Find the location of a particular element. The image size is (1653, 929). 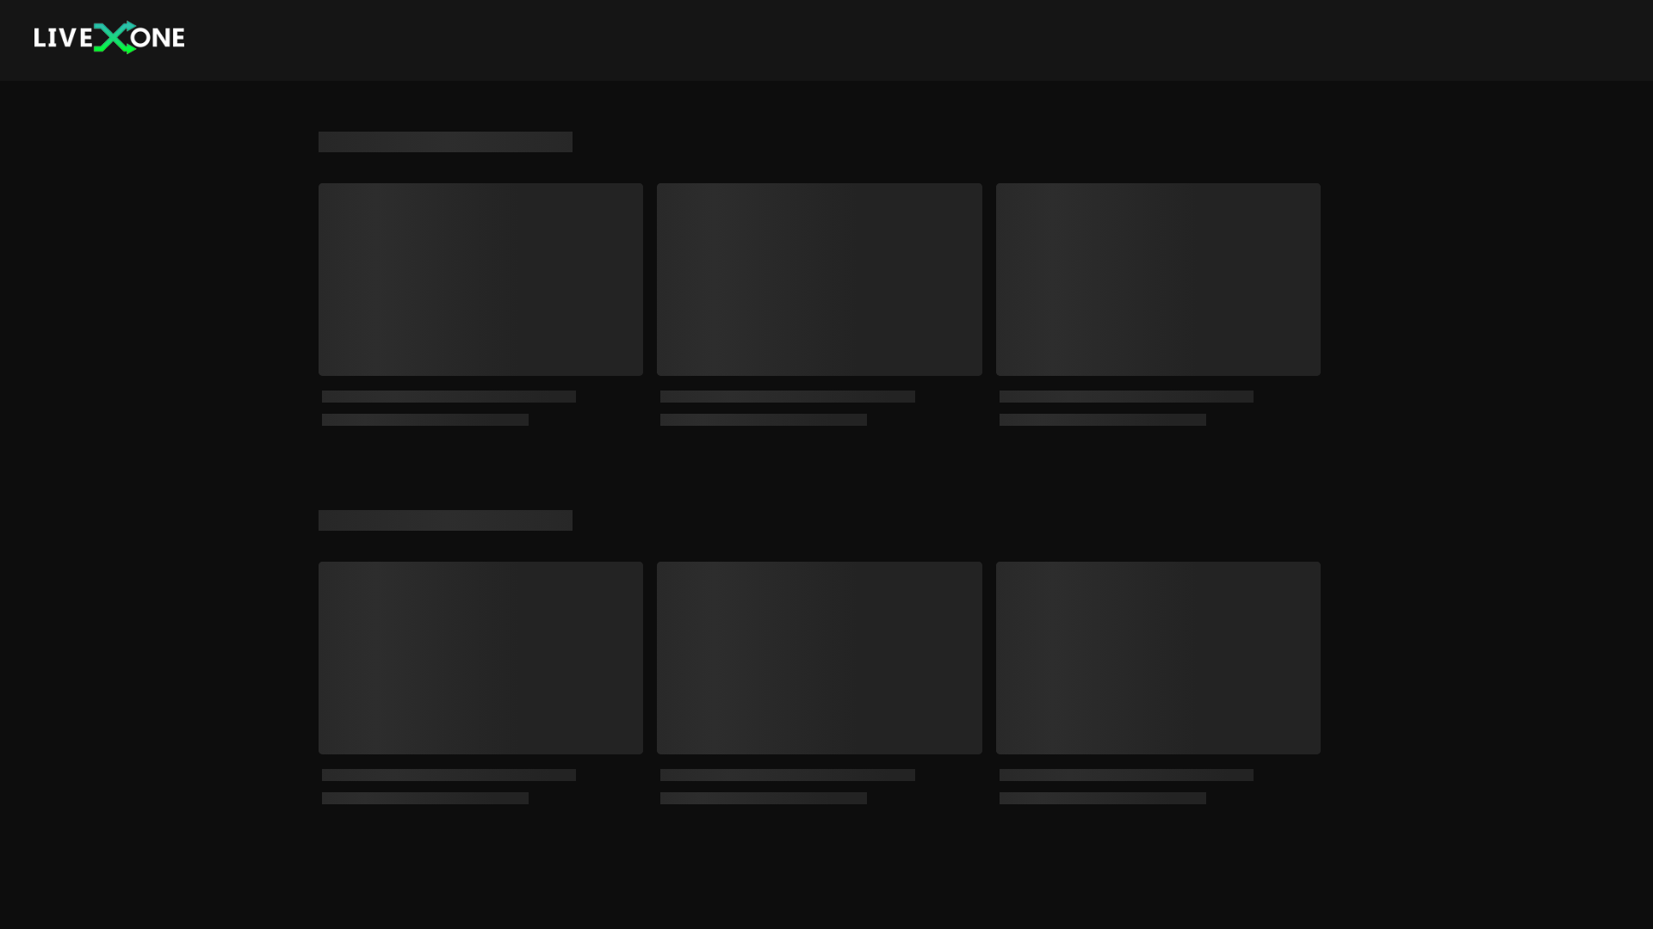

LiveOne on X is located at coordinates (1298, 886).